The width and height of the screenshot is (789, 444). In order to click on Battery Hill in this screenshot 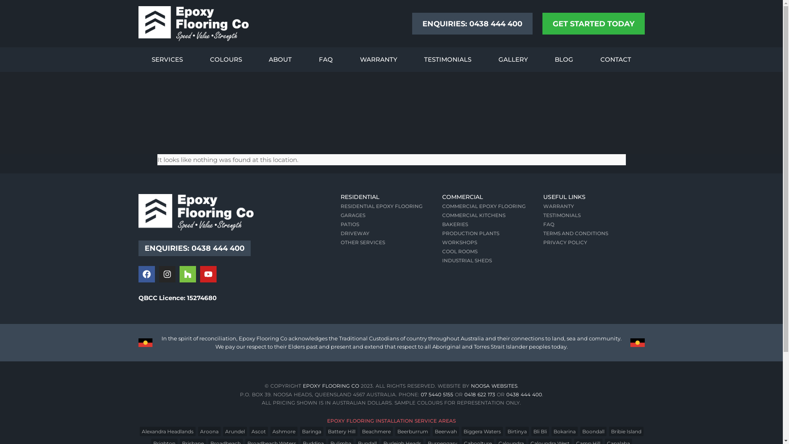, I will do `click(341, 432)`.